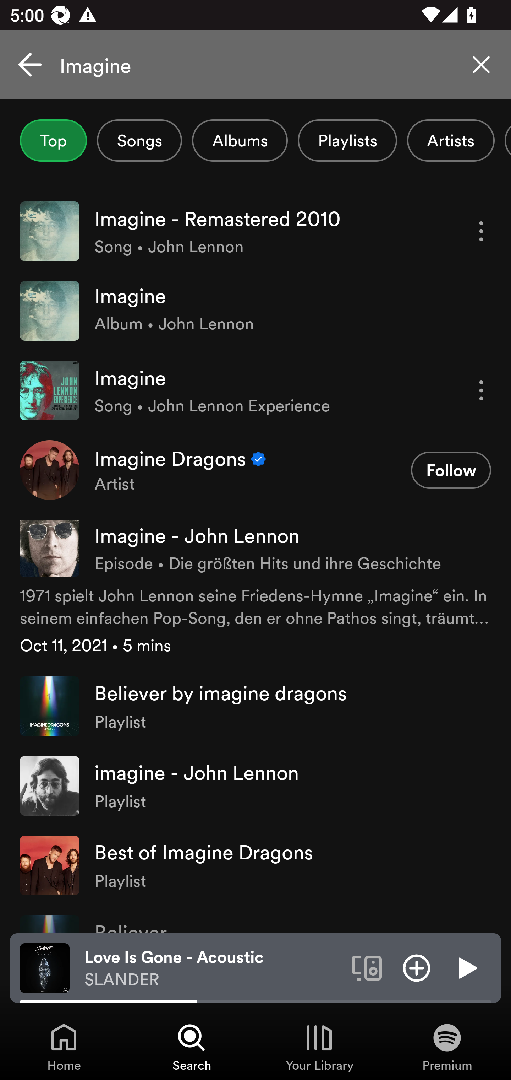  I want to click on Artists, so click(451, 140).